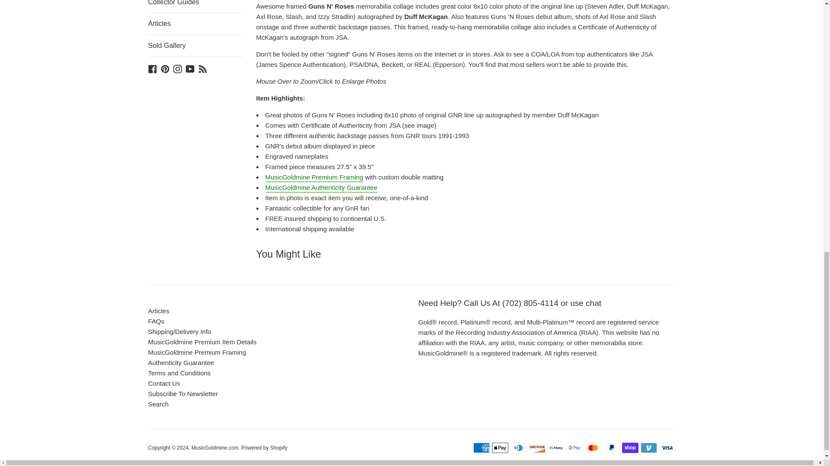  I want to click on PayPal, so click(611, 448).